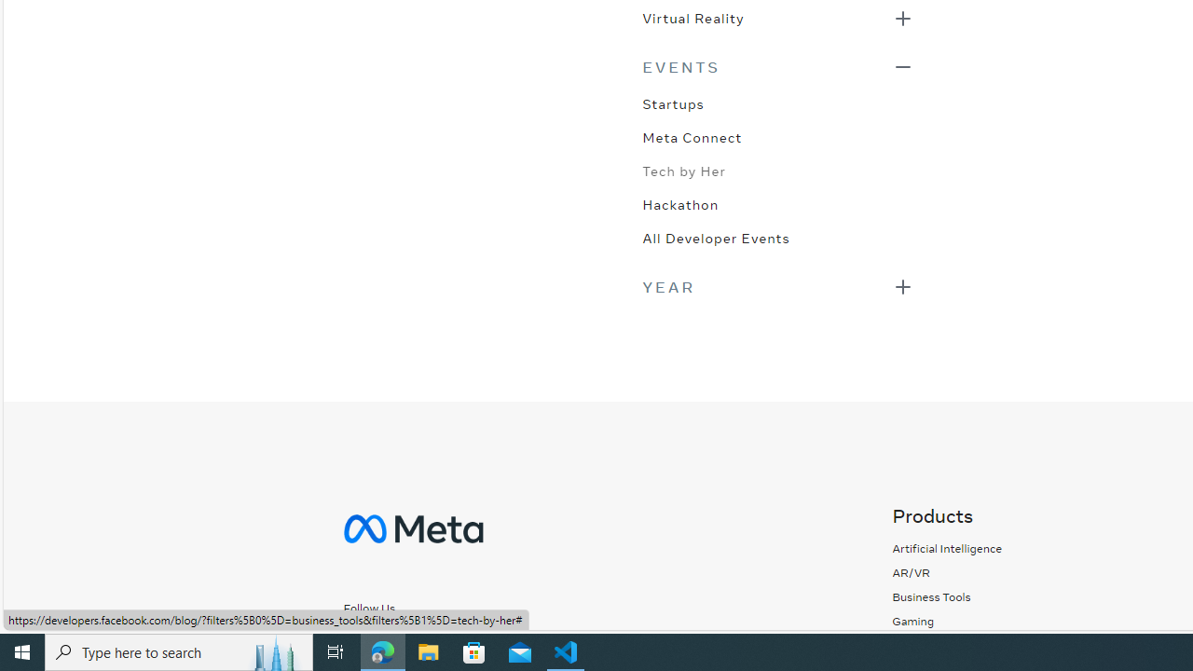  I want to click on Follow us on Instagram, so click(395, 640).